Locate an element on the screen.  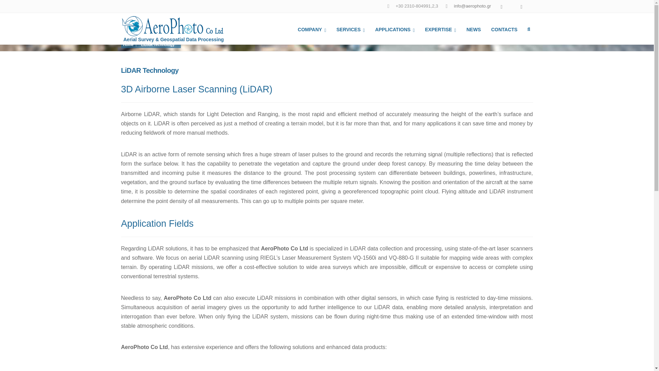
Cookies Policy is located at coordinates (315, 357).